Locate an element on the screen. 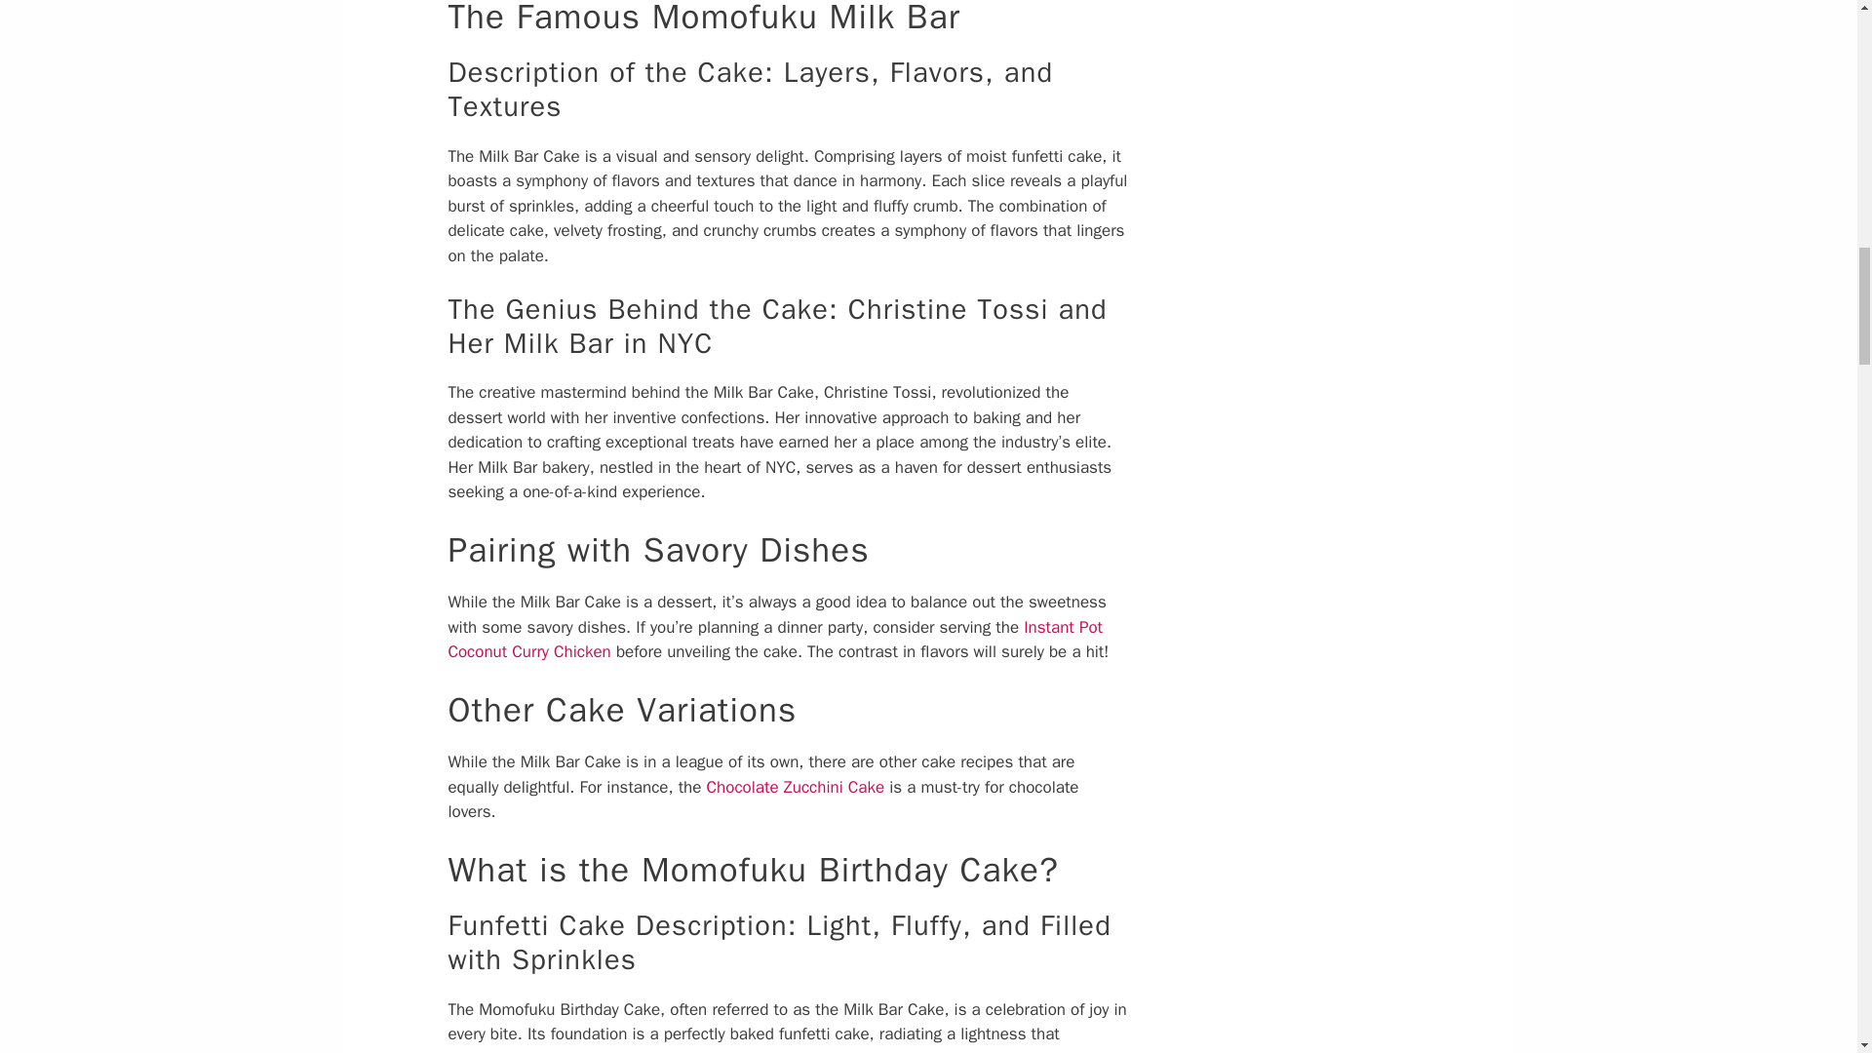 Image resolution: width=1872 pixels, height=1053 pixels. Chocolate Zucchini Cake is located at coordinates (796, 787).